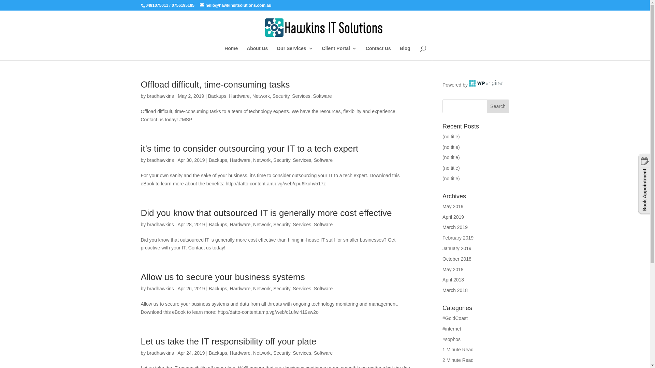  I want to click on bradhawkins, so click(160, 96).